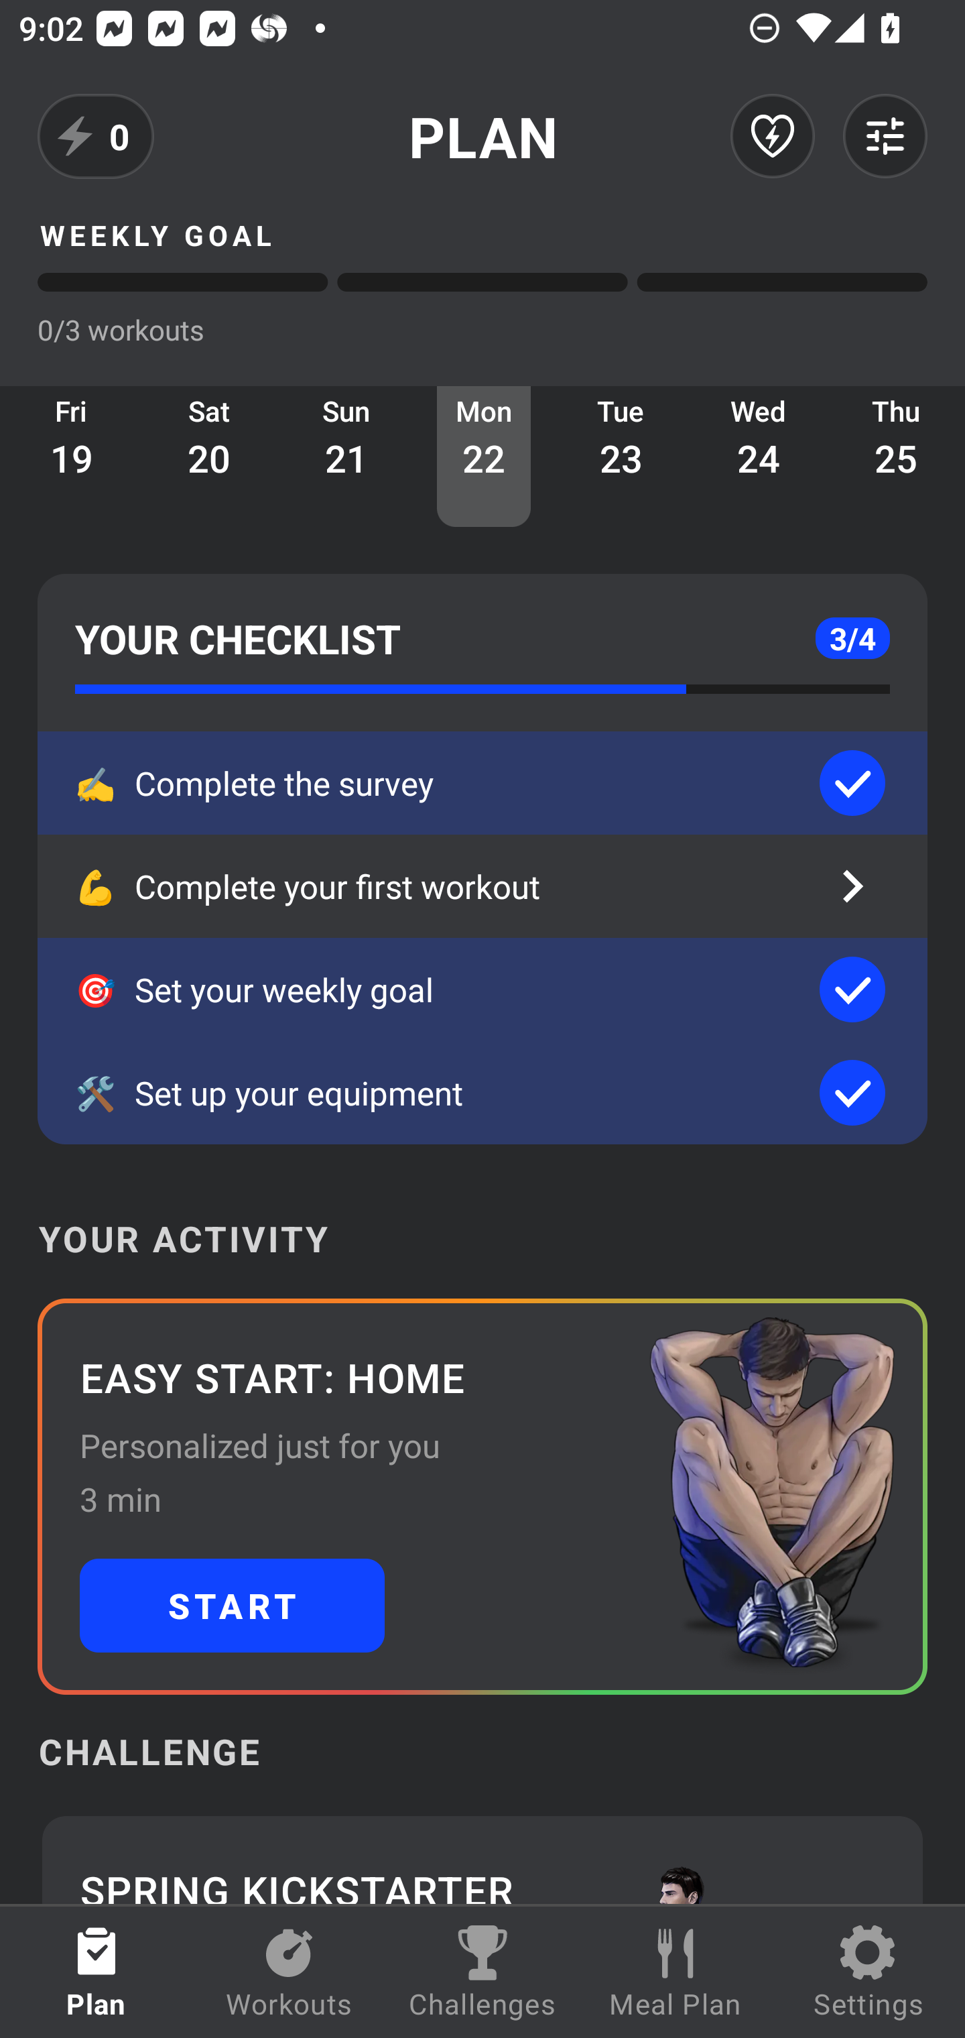 The image size is (965, 2038). I want to click on  Meal Plan , so click(675, 1972).